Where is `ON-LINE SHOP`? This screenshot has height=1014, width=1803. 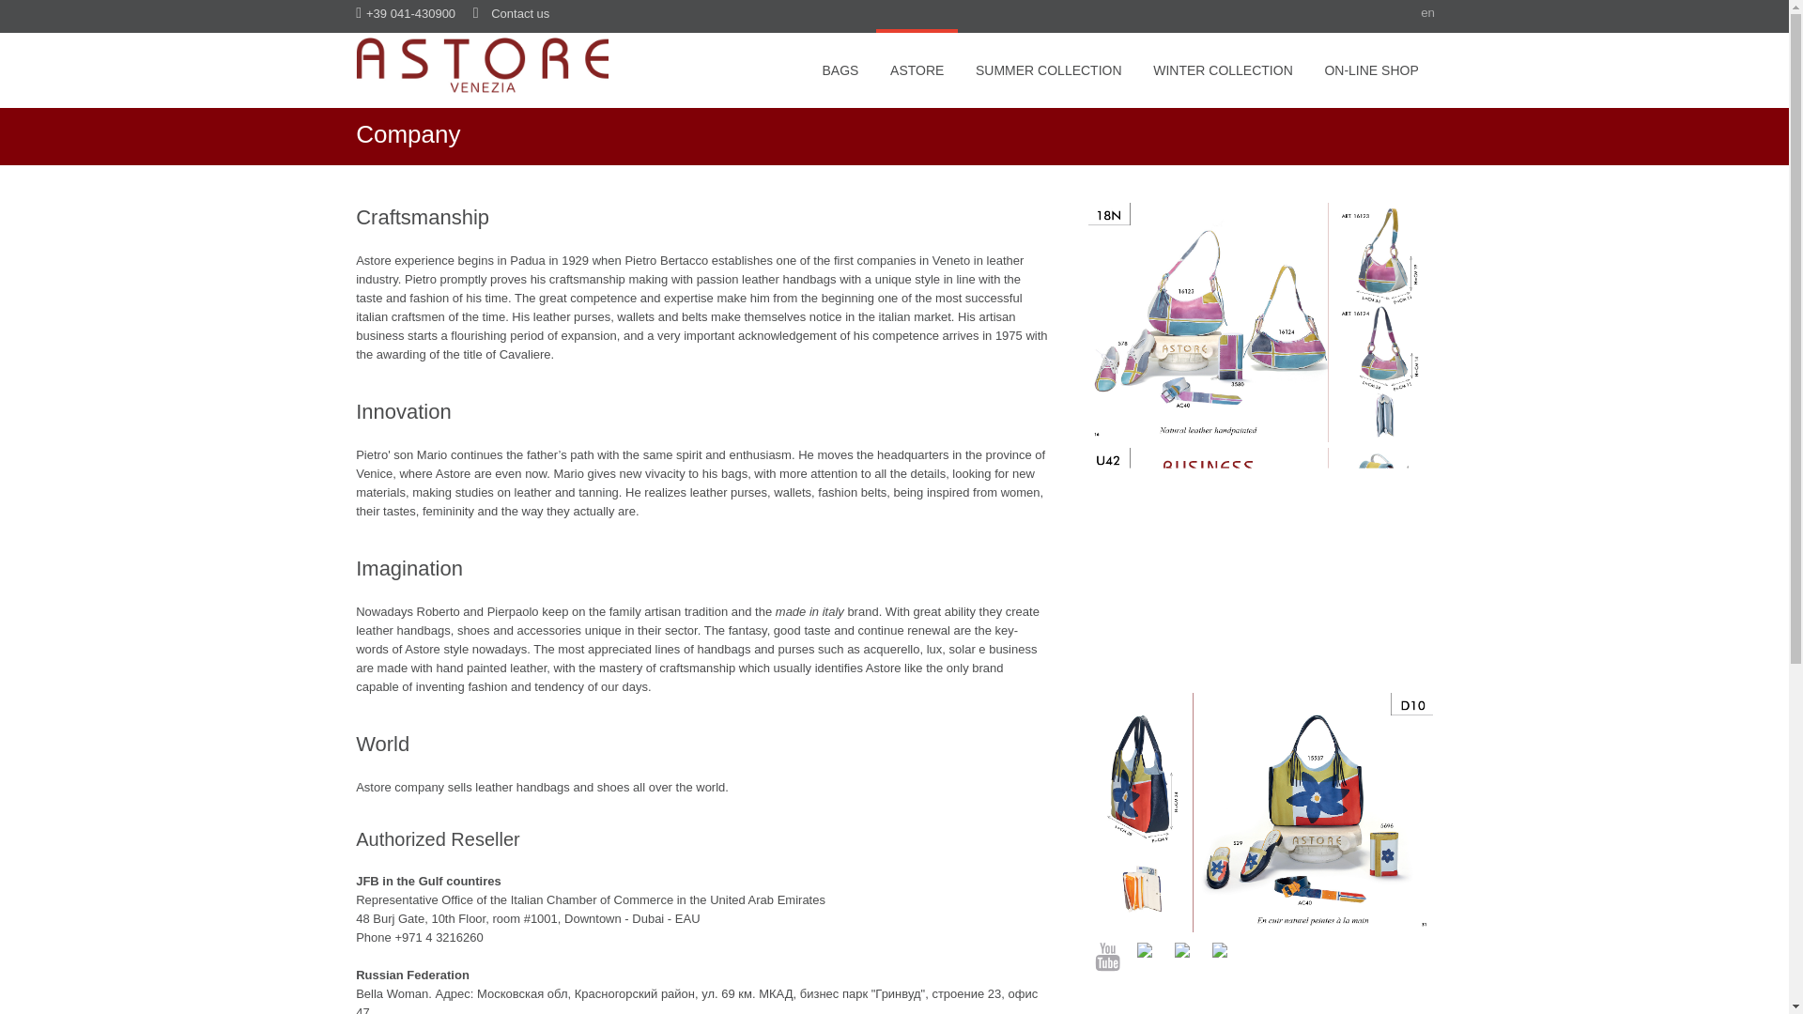
ON-LINE SHOP is located at coordinates (1371, 68).